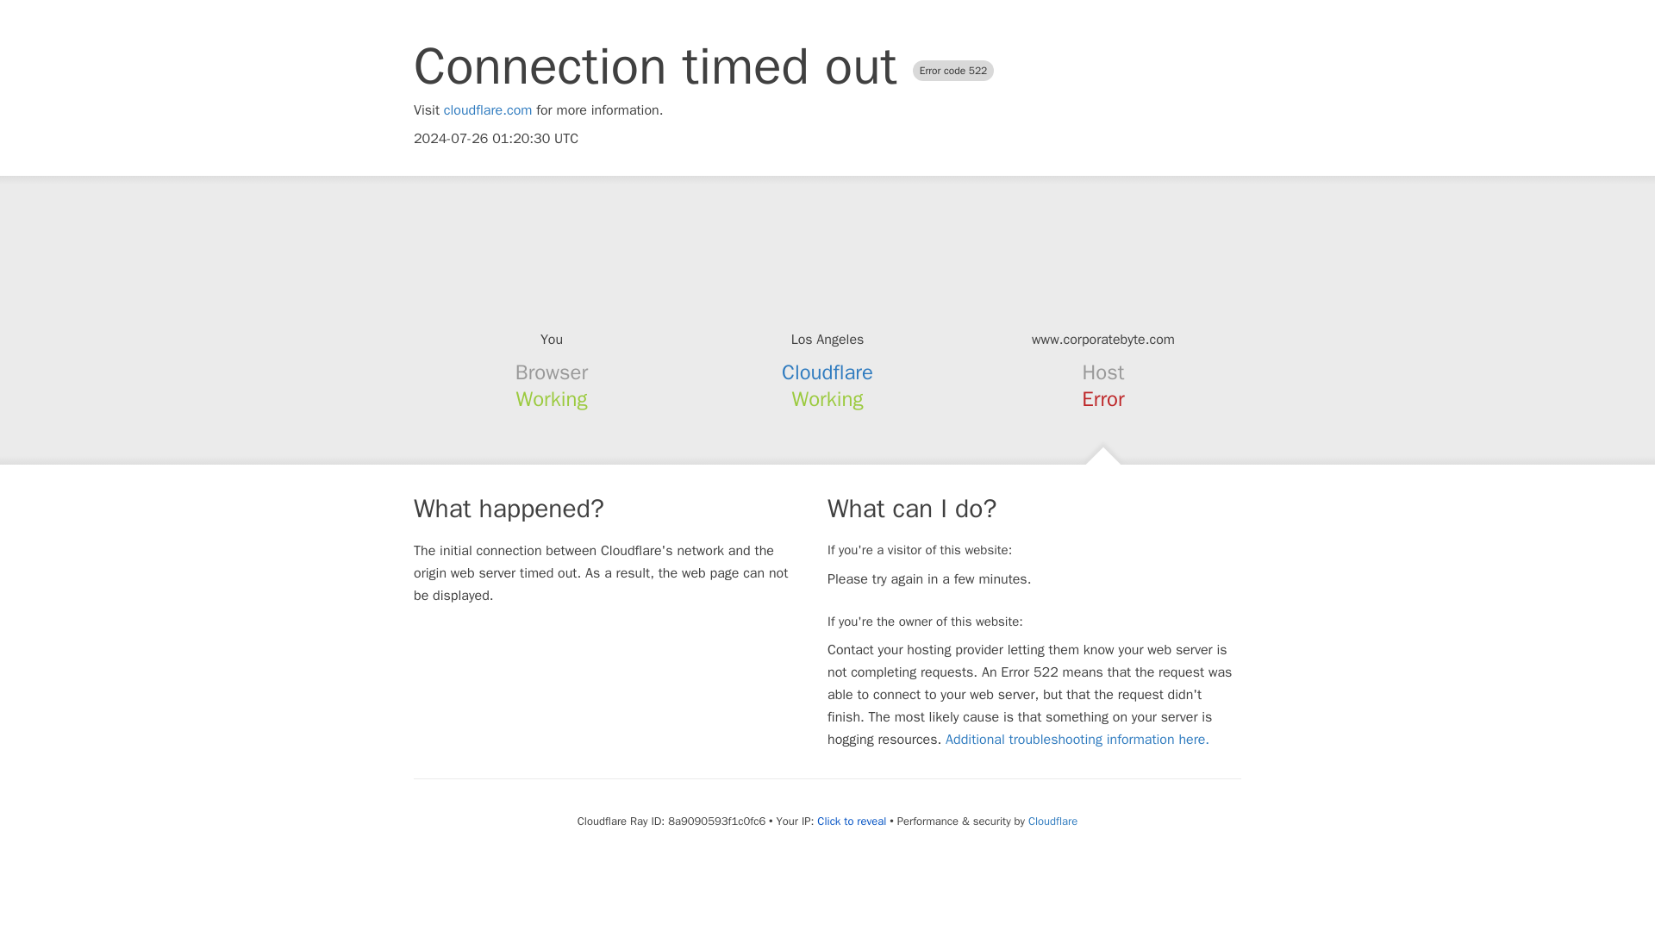  I want to click on Cloudflare, so click(1052, 821).